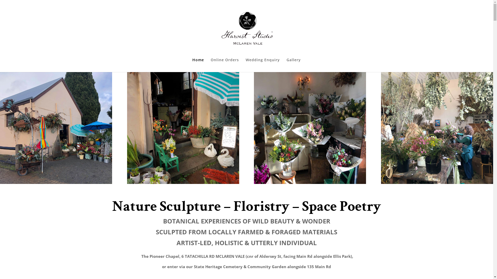  What do you see at coordinates (437, 128) in the screenshot?
I see `hope-interior` at bounding box center [437, 128].